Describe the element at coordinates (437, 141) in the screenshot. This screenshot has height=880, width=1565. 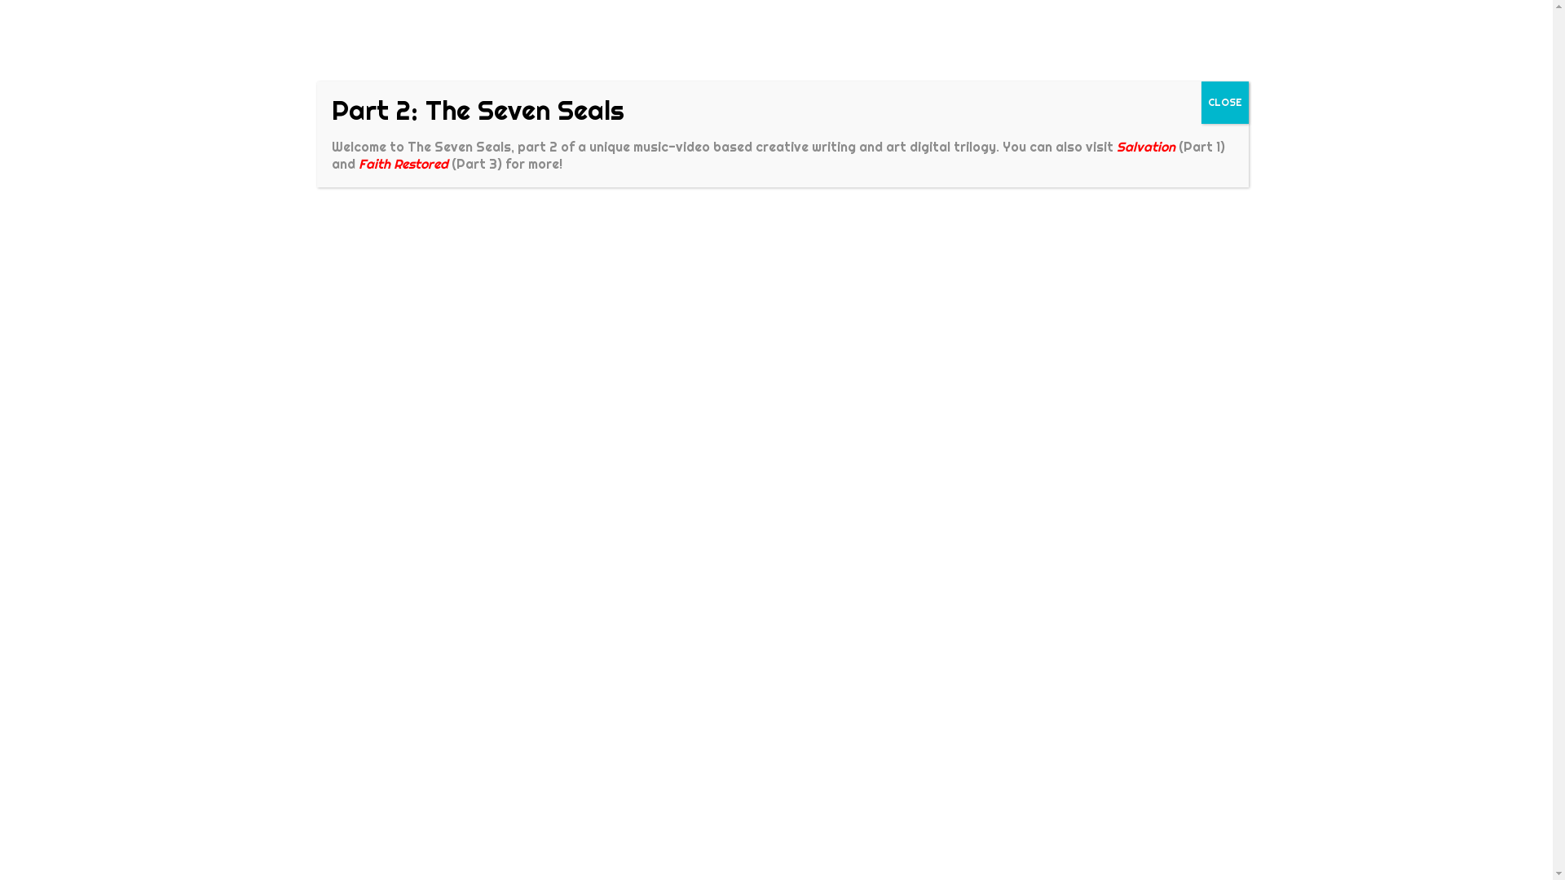
I see `Faith Restored` at that location.